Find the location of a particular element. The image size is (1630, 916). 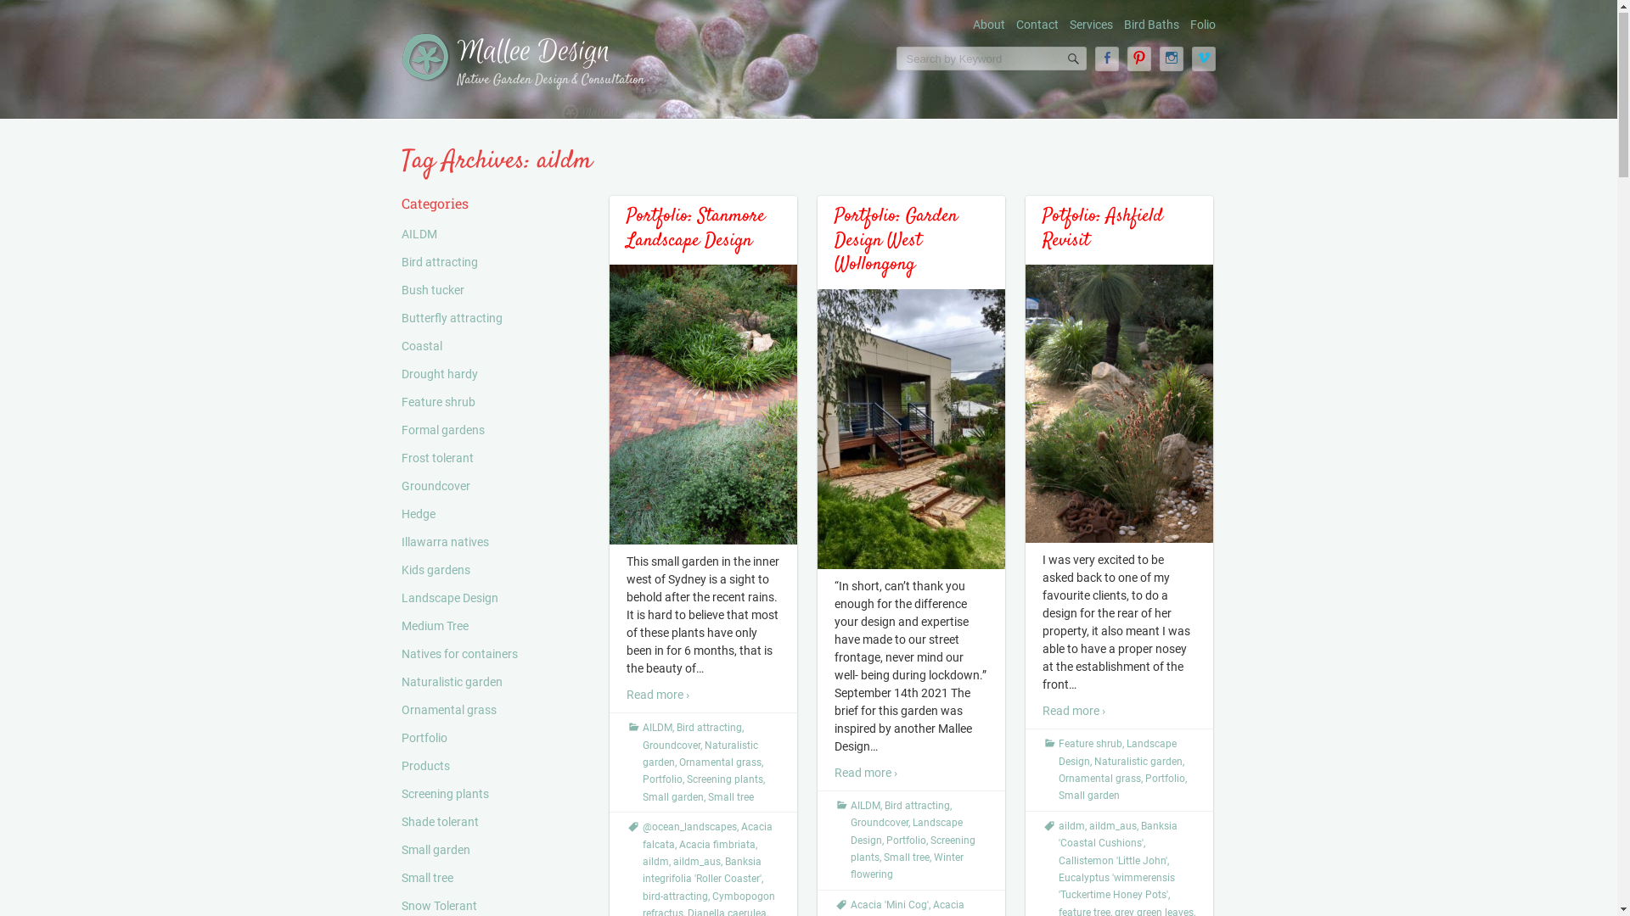

Mallee Design is located at coordinates (533, 53).